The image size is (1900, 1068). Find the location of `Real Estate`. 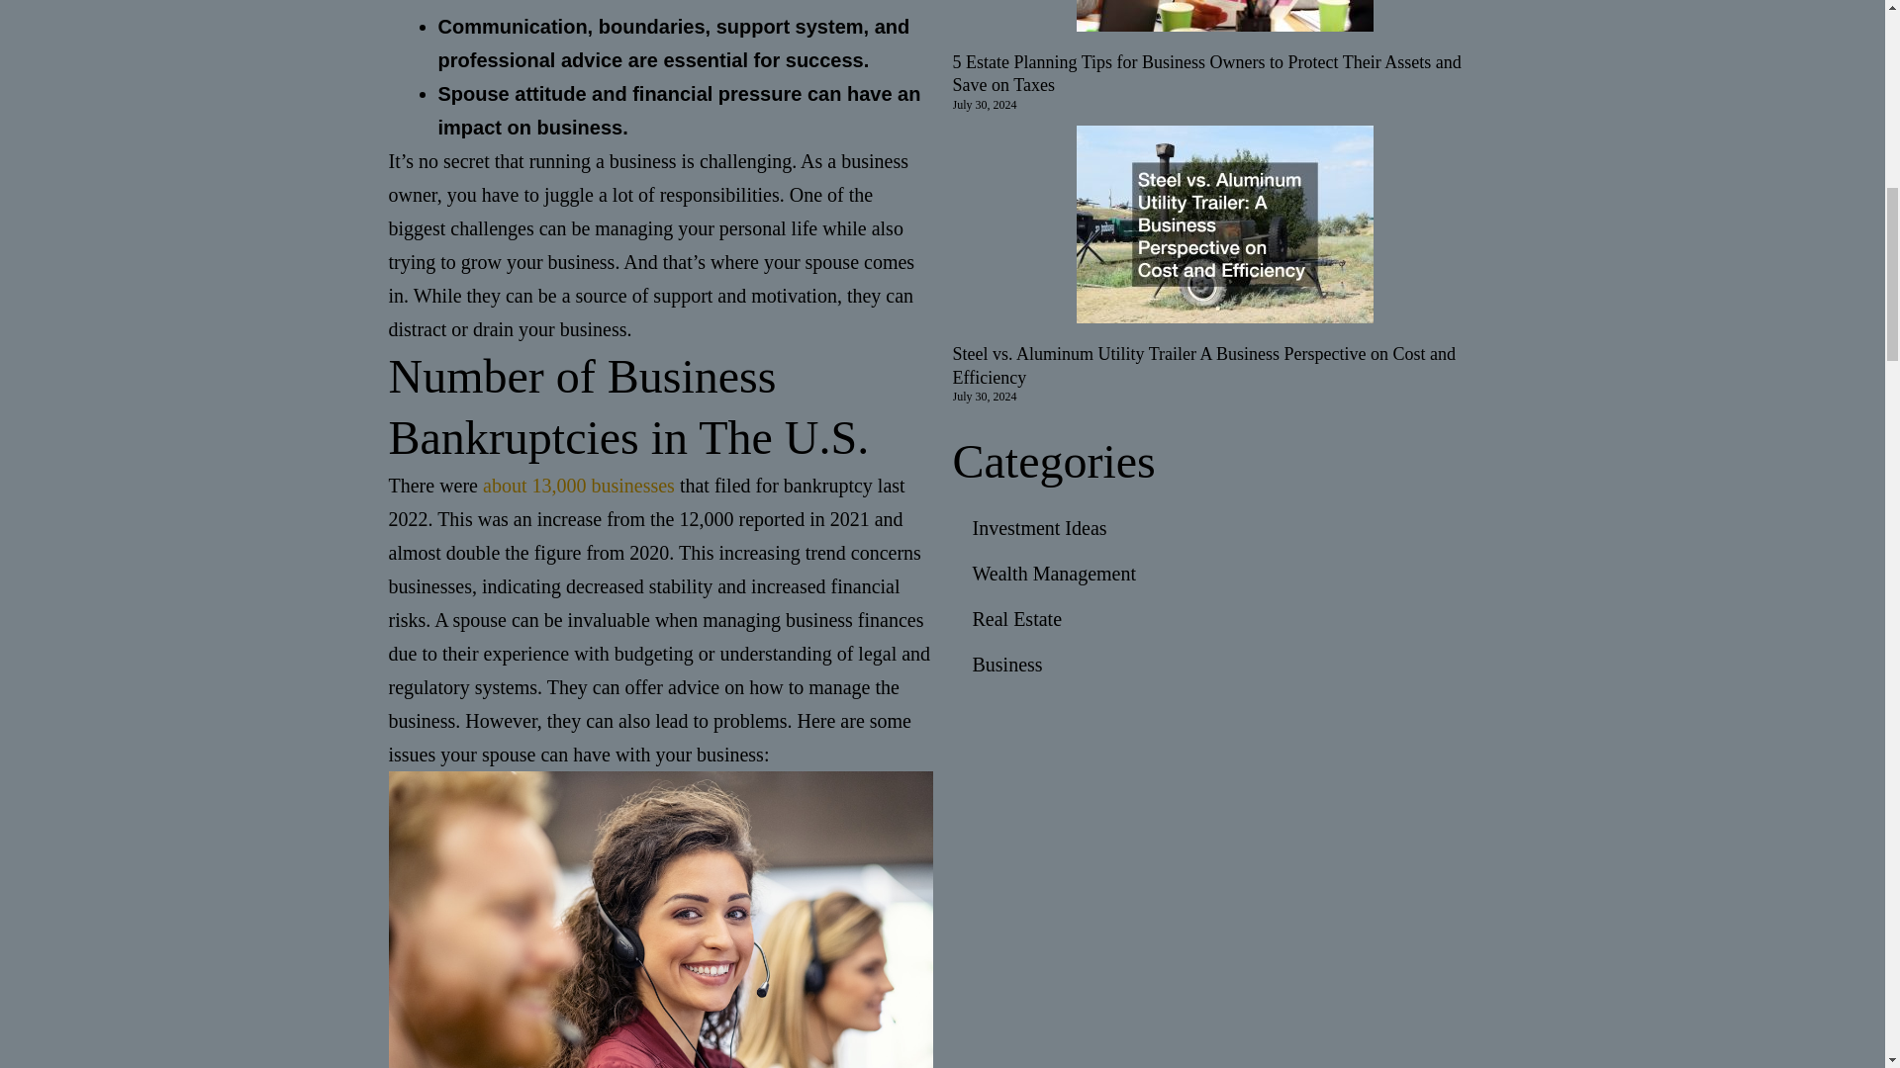

Real Estate is located at coordinates (1223, 619).